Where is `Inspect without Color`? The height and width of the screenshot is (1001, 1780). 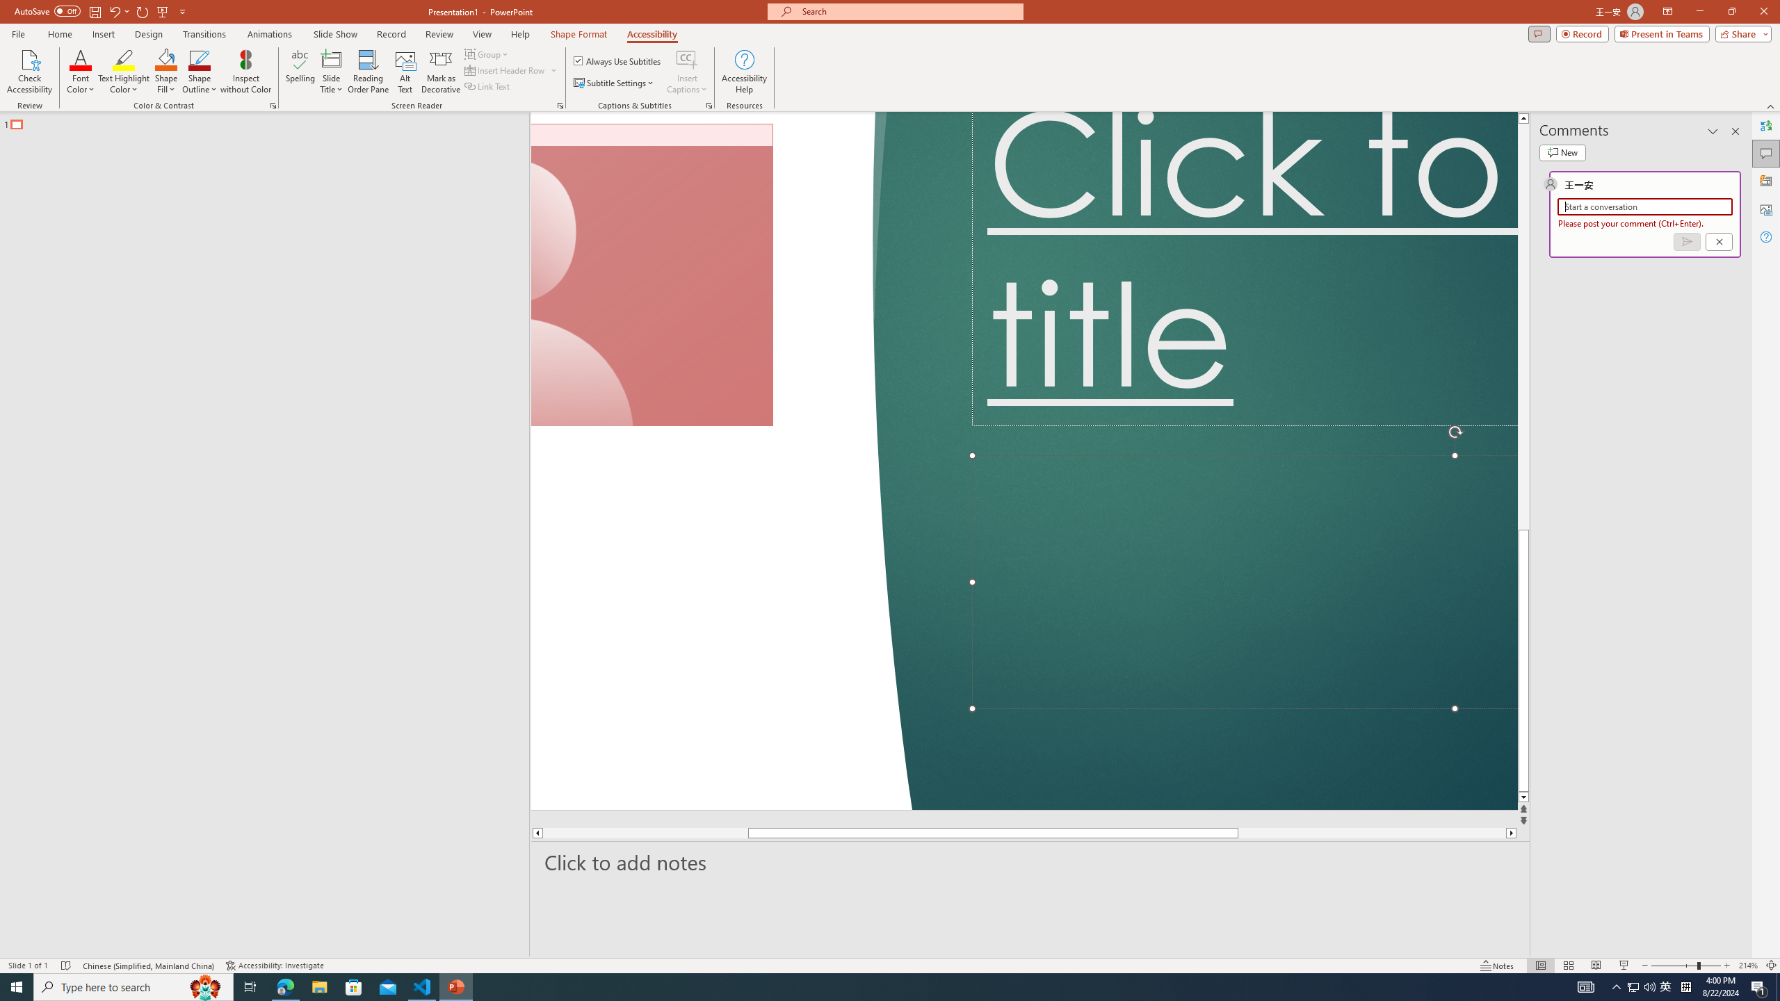
Inspect without Color is located at coordinates (246, 72).